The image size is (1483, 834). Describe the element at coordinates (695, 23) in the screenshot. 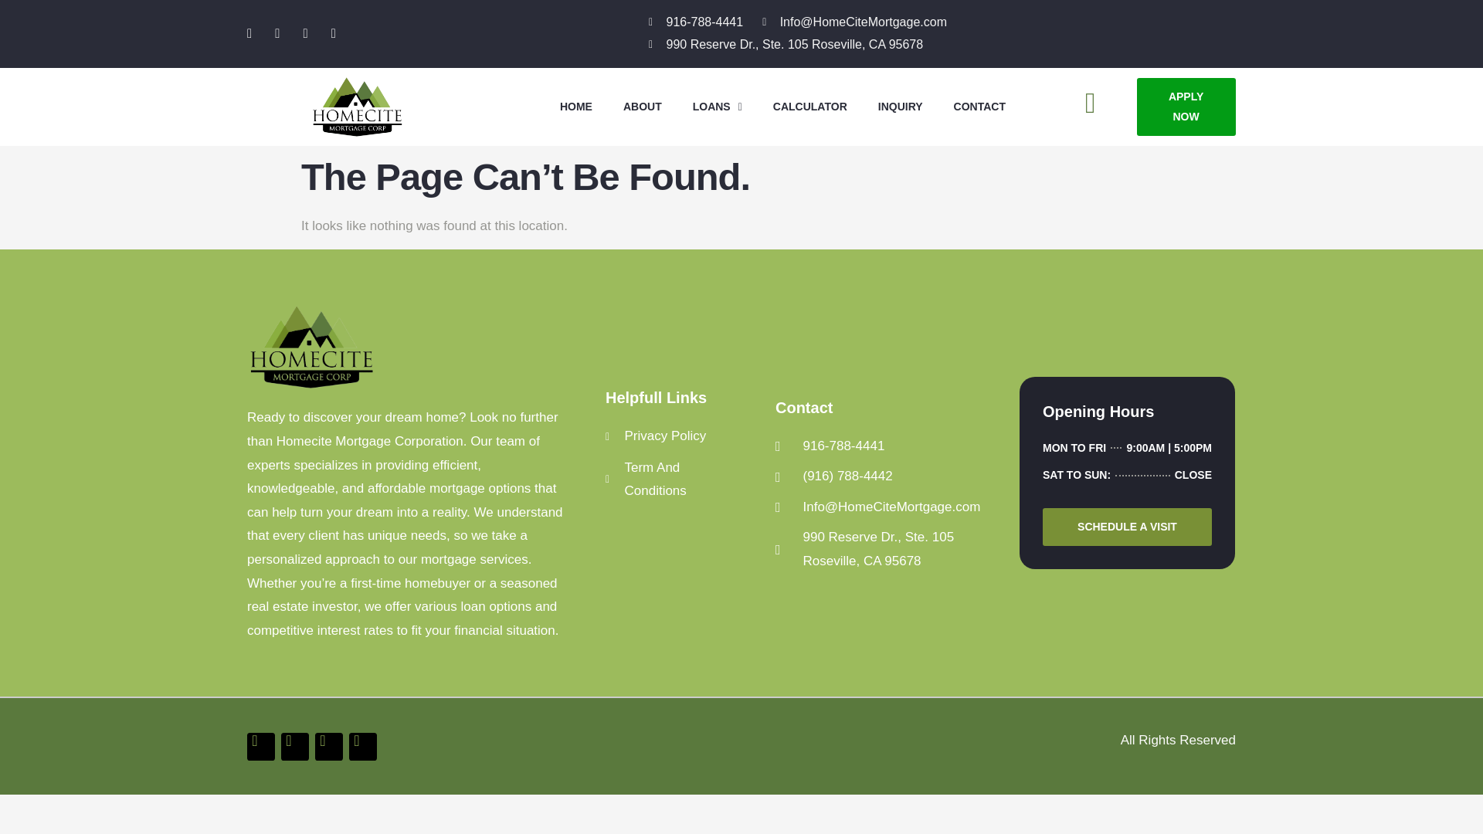

I see `LOANS` at that location.